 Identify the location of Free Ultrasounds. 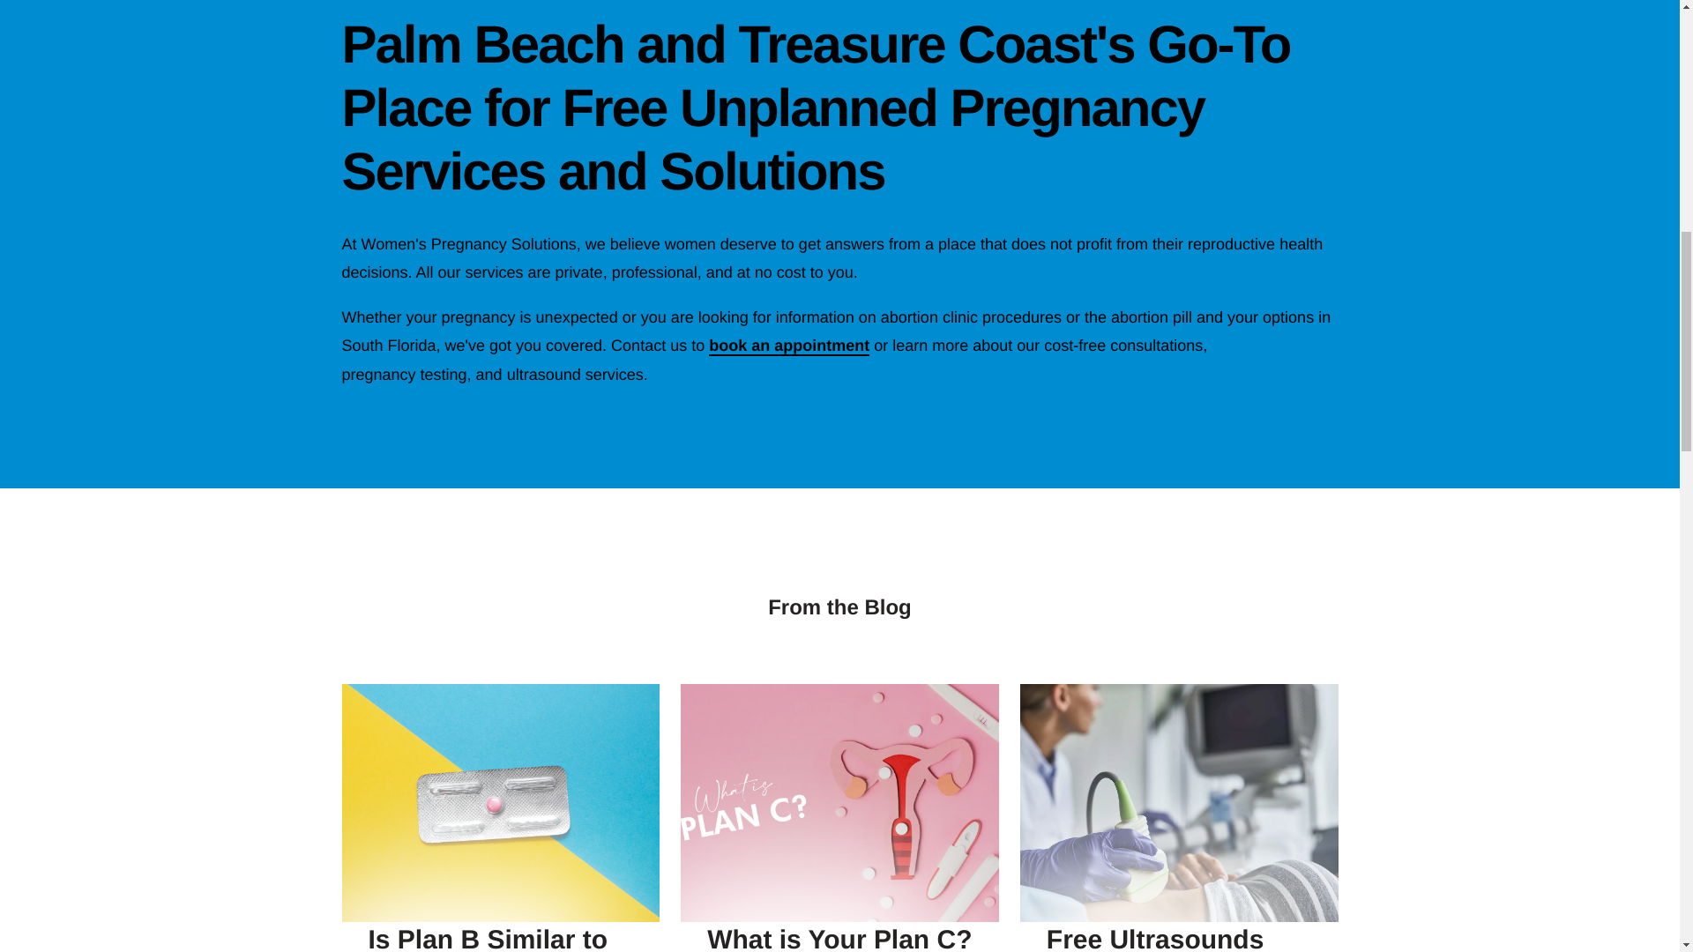
(1154, 938).